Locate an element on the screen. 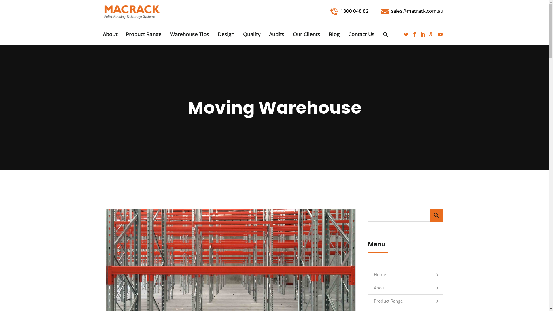 This screenshot has height=311, width=553. Home is located at coordinates (377, 275).